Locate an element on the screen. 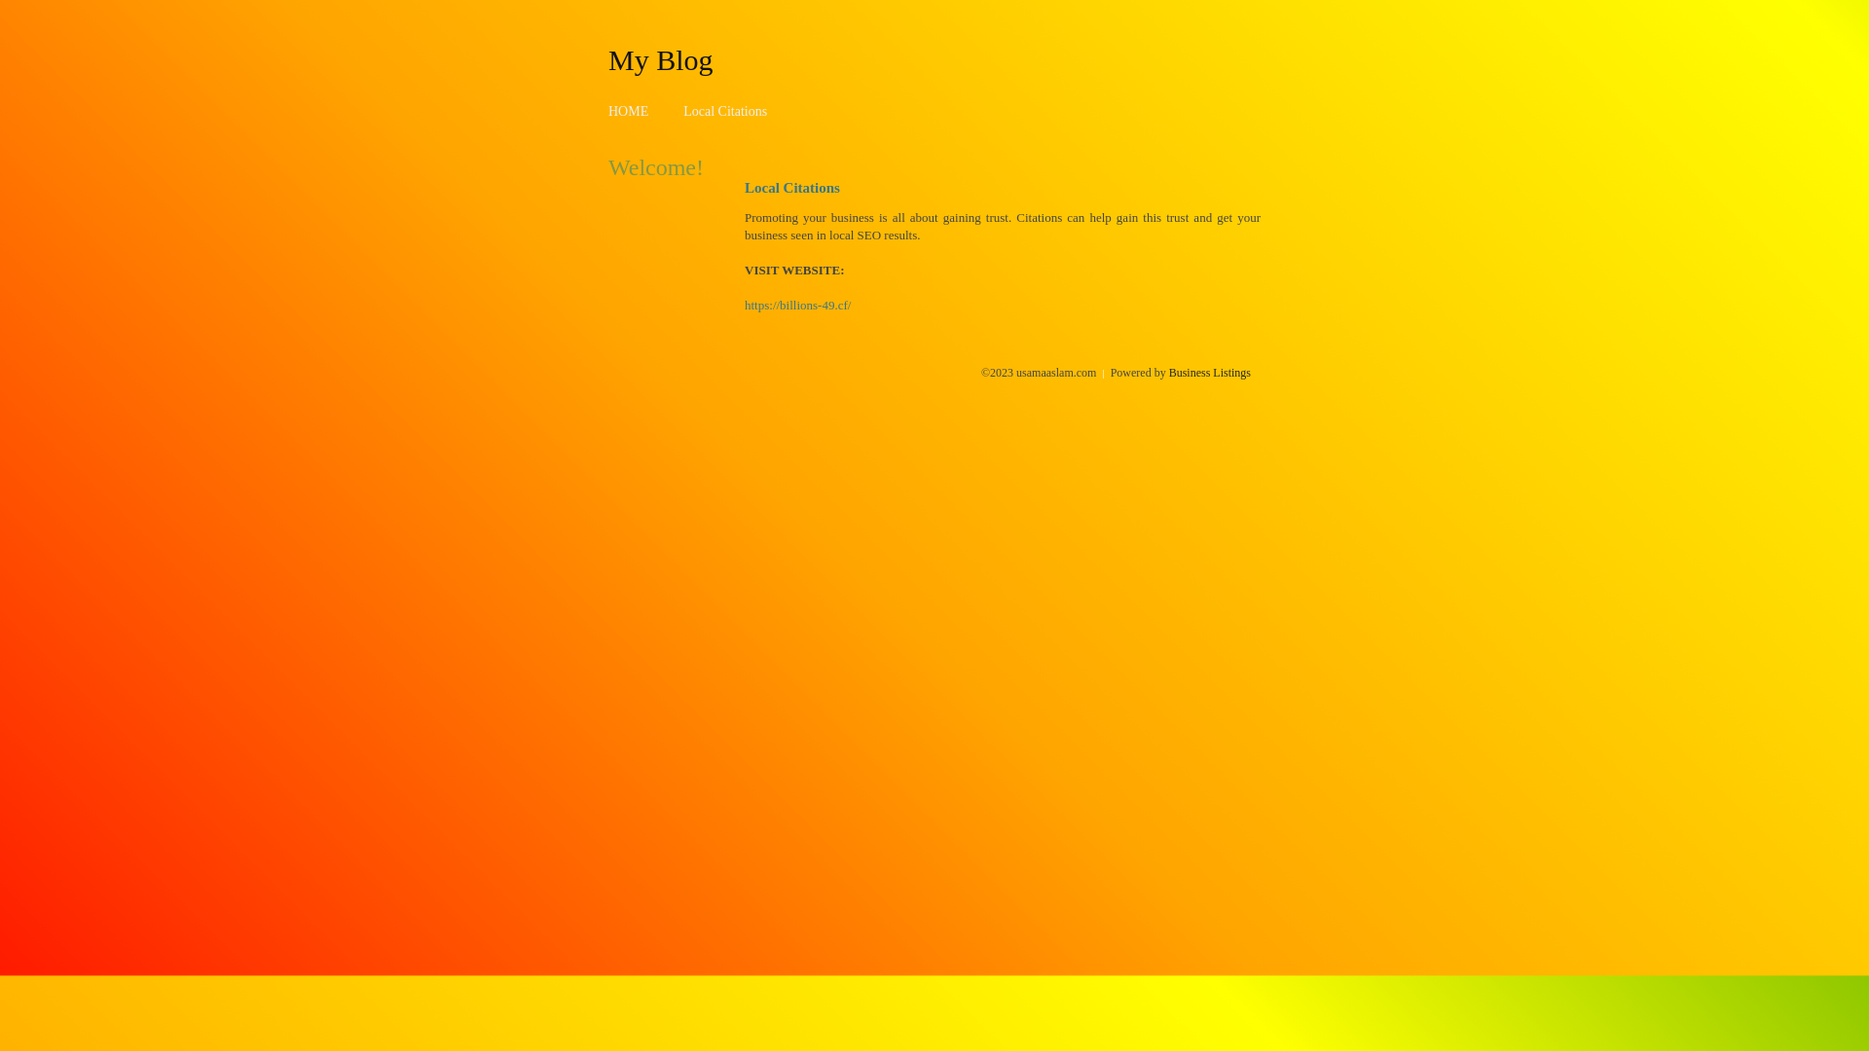 The width and height of the screenshot is (1869, 1051). Local Citations is located at coordinates (725, 111).